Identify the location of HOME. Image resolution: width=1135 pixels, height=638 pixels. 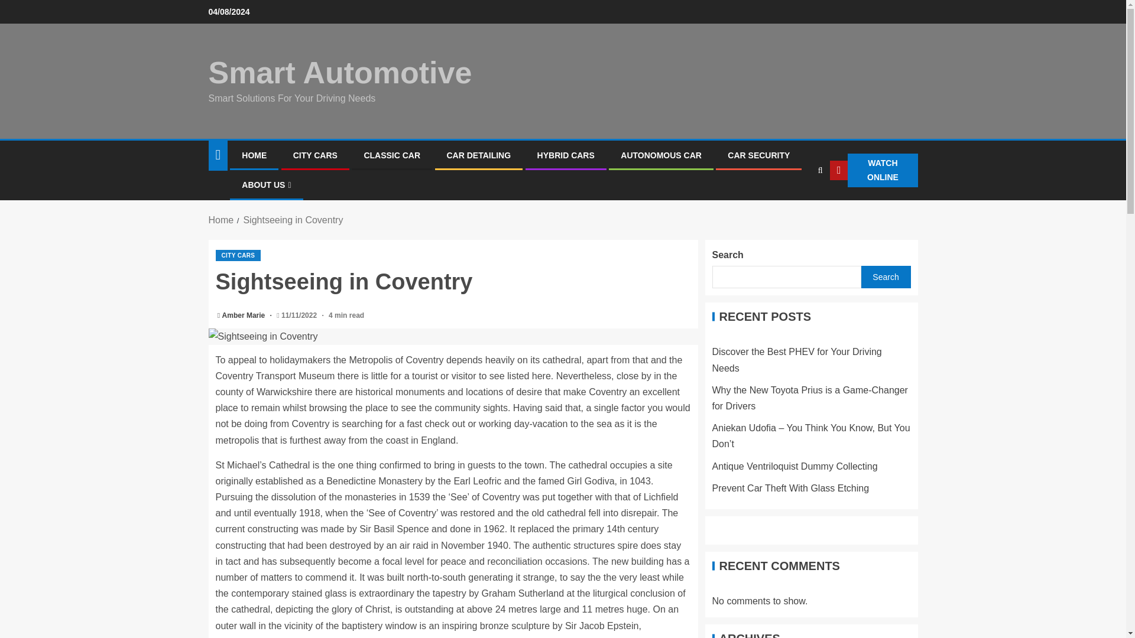
(254, 155).